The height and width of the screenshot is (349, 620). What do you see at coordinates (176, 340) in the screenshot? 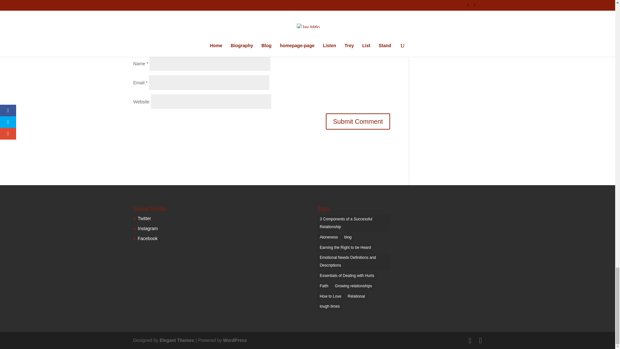
I see `Premium WordPress Themes` at bounding box center [176, 340].